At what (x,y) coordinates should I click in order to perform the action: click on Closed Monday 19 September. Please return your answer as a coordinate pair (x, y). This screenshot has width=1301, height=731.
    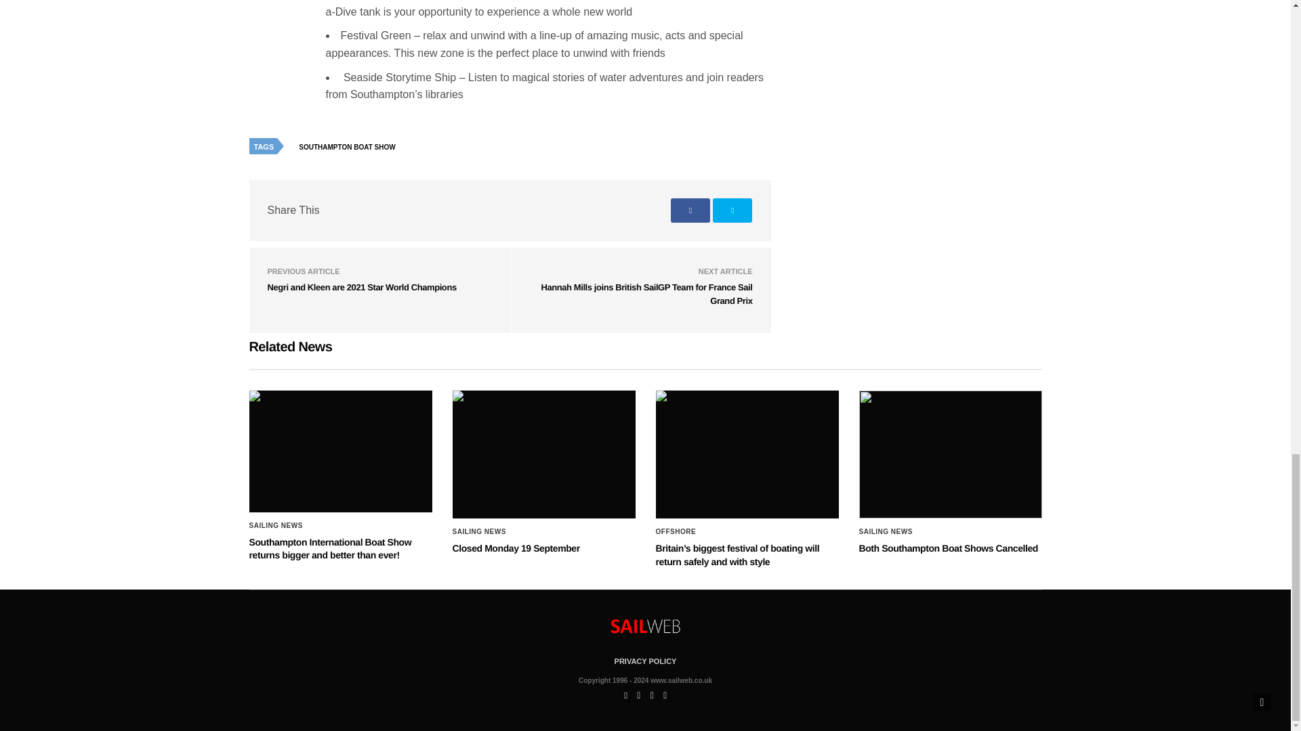
    Looking at the image, I should click on (544, 454).